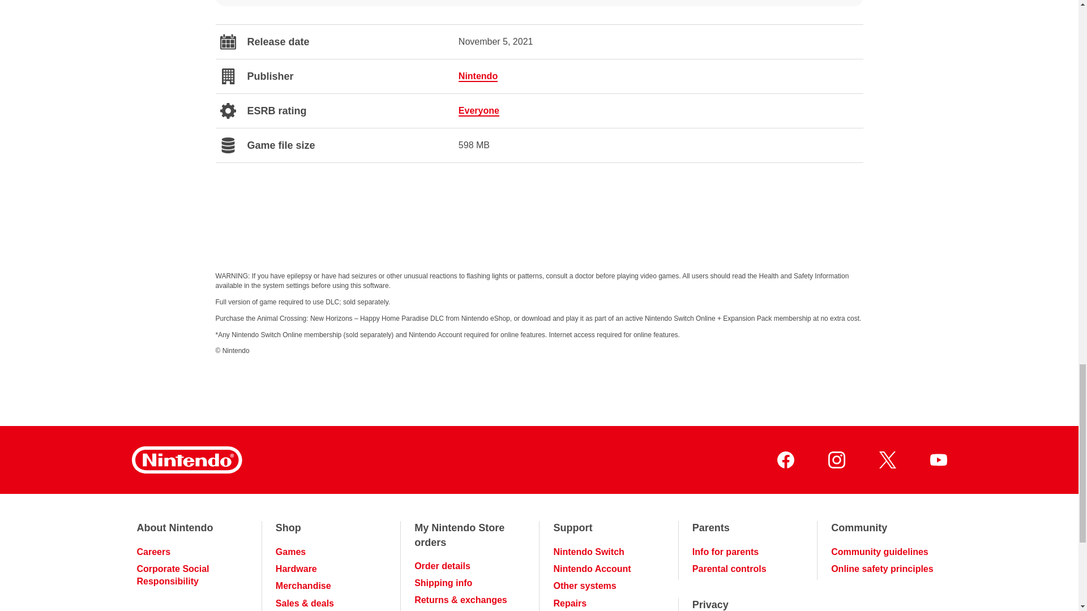 This screenshot has width=1087, height=611. I want to click on Nintendo on Twitter, so click(887, 460).